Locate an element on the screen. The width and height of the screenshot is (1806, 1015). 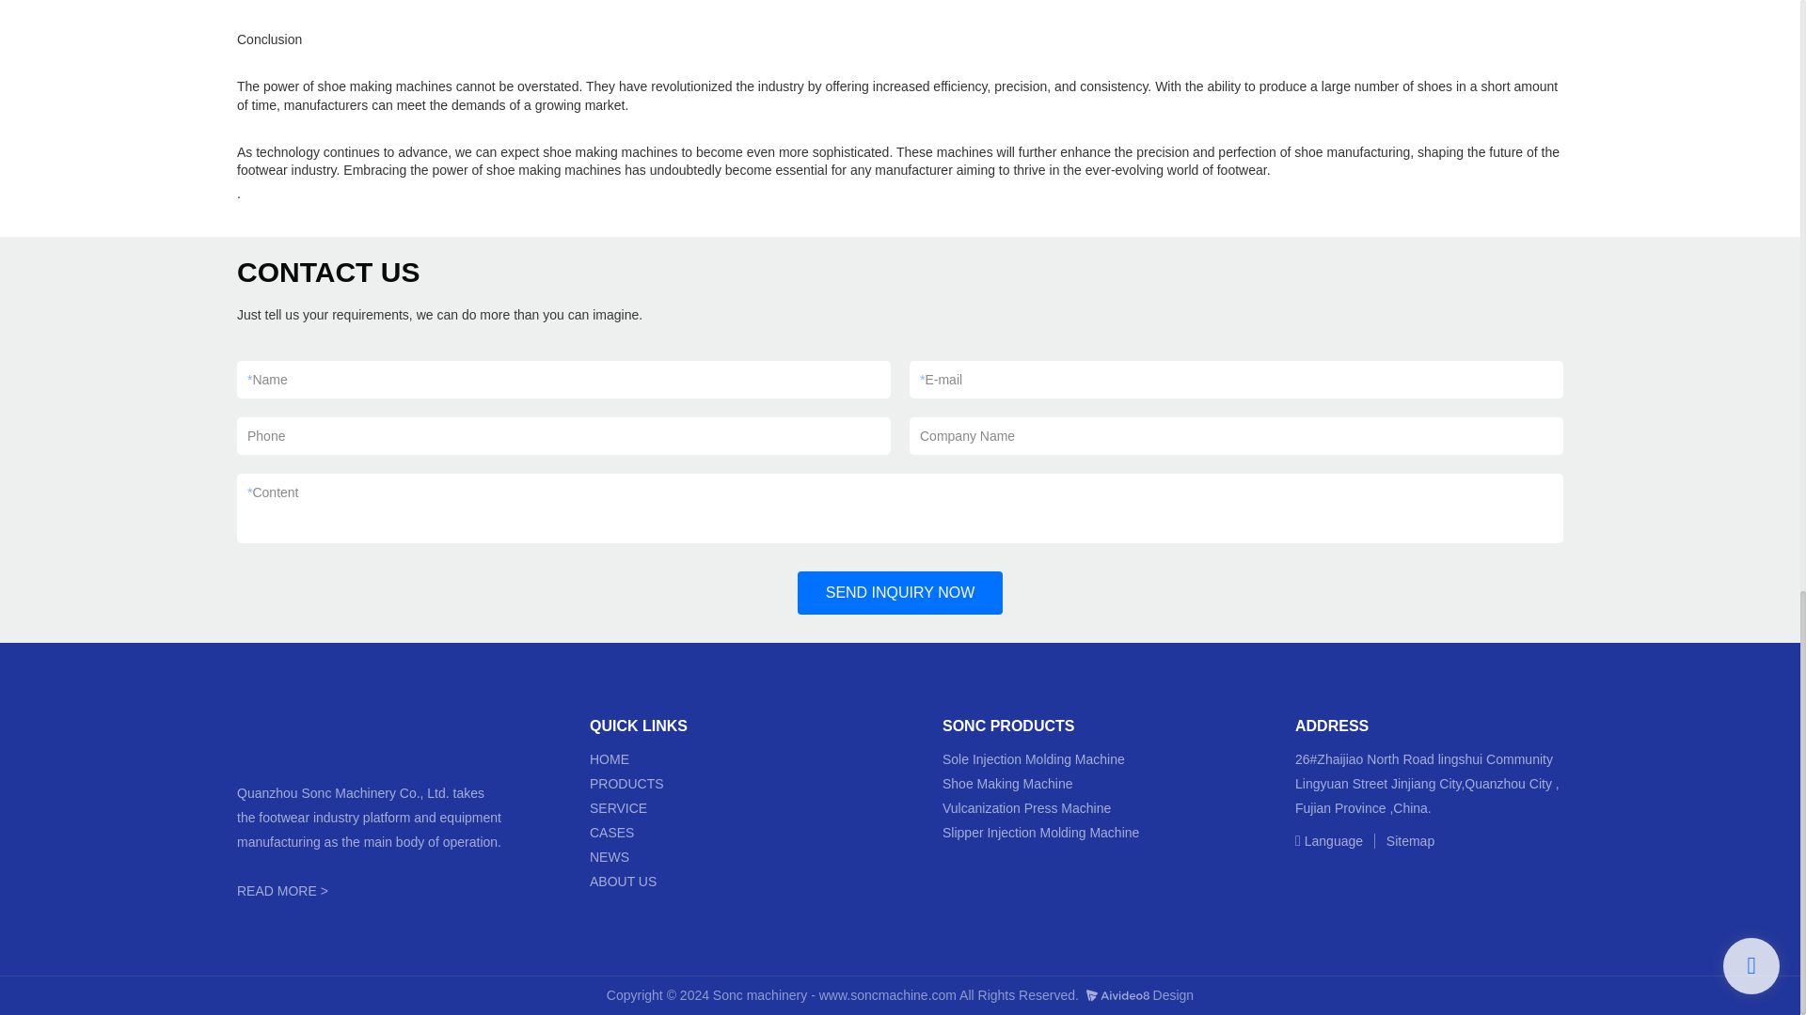
SEND INQUIRY NOW is located at coordinates (901, 593).